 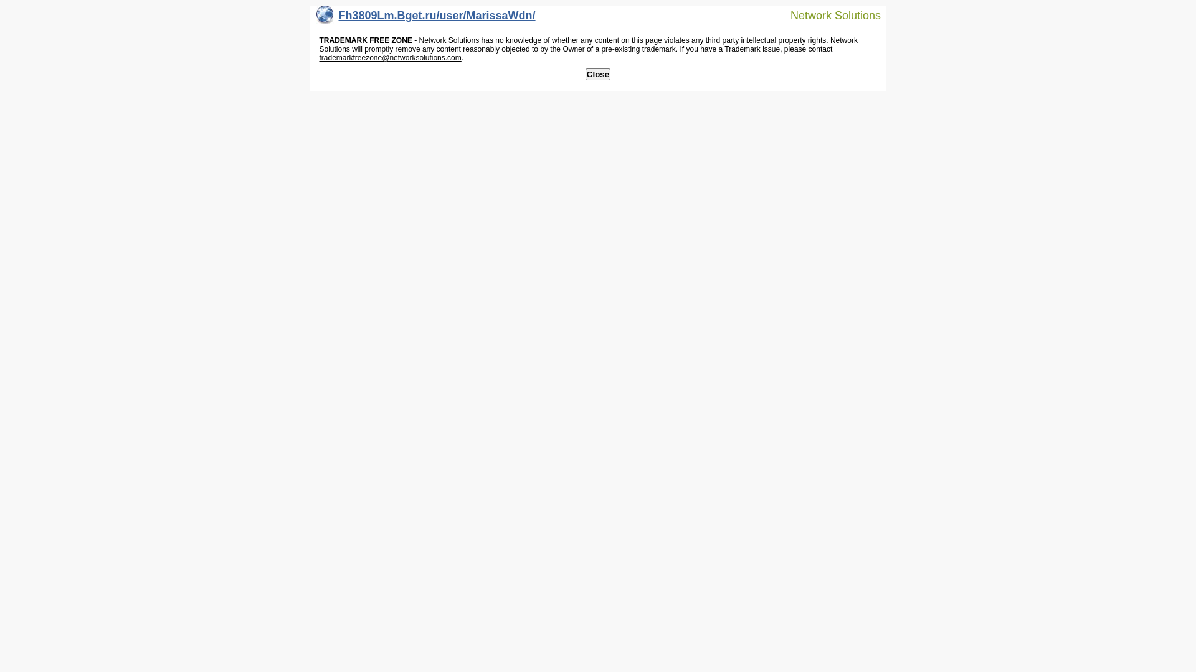 I want to click on Close, so click(x=598, y=75).